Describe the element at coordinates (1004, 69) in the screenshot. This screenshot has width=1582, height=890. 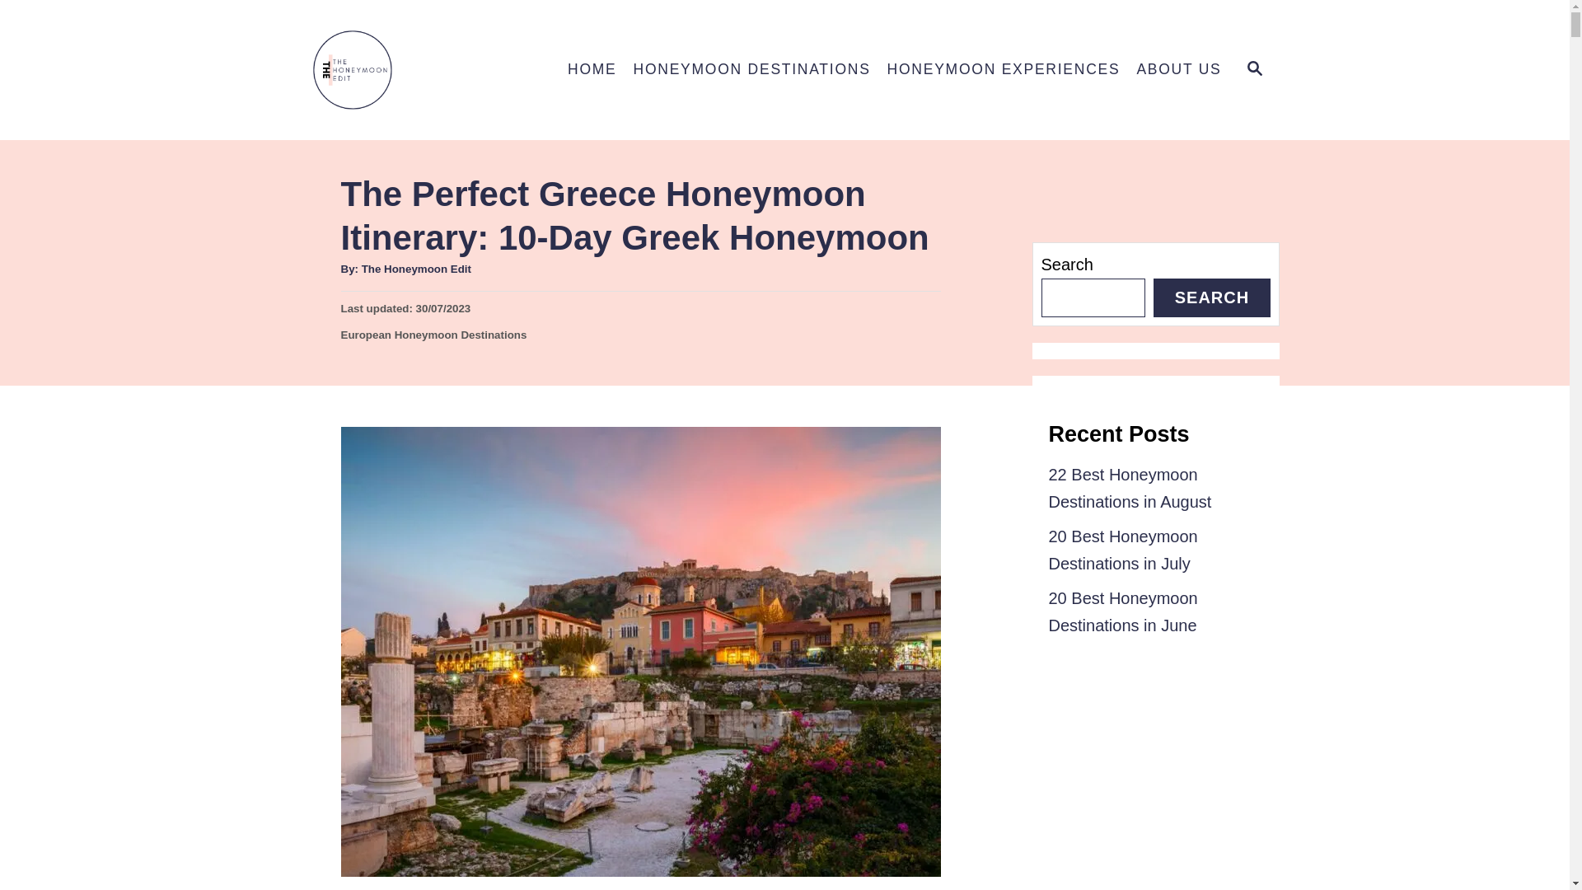
I see `HONEYMOON DESTINATIONS` at that location.